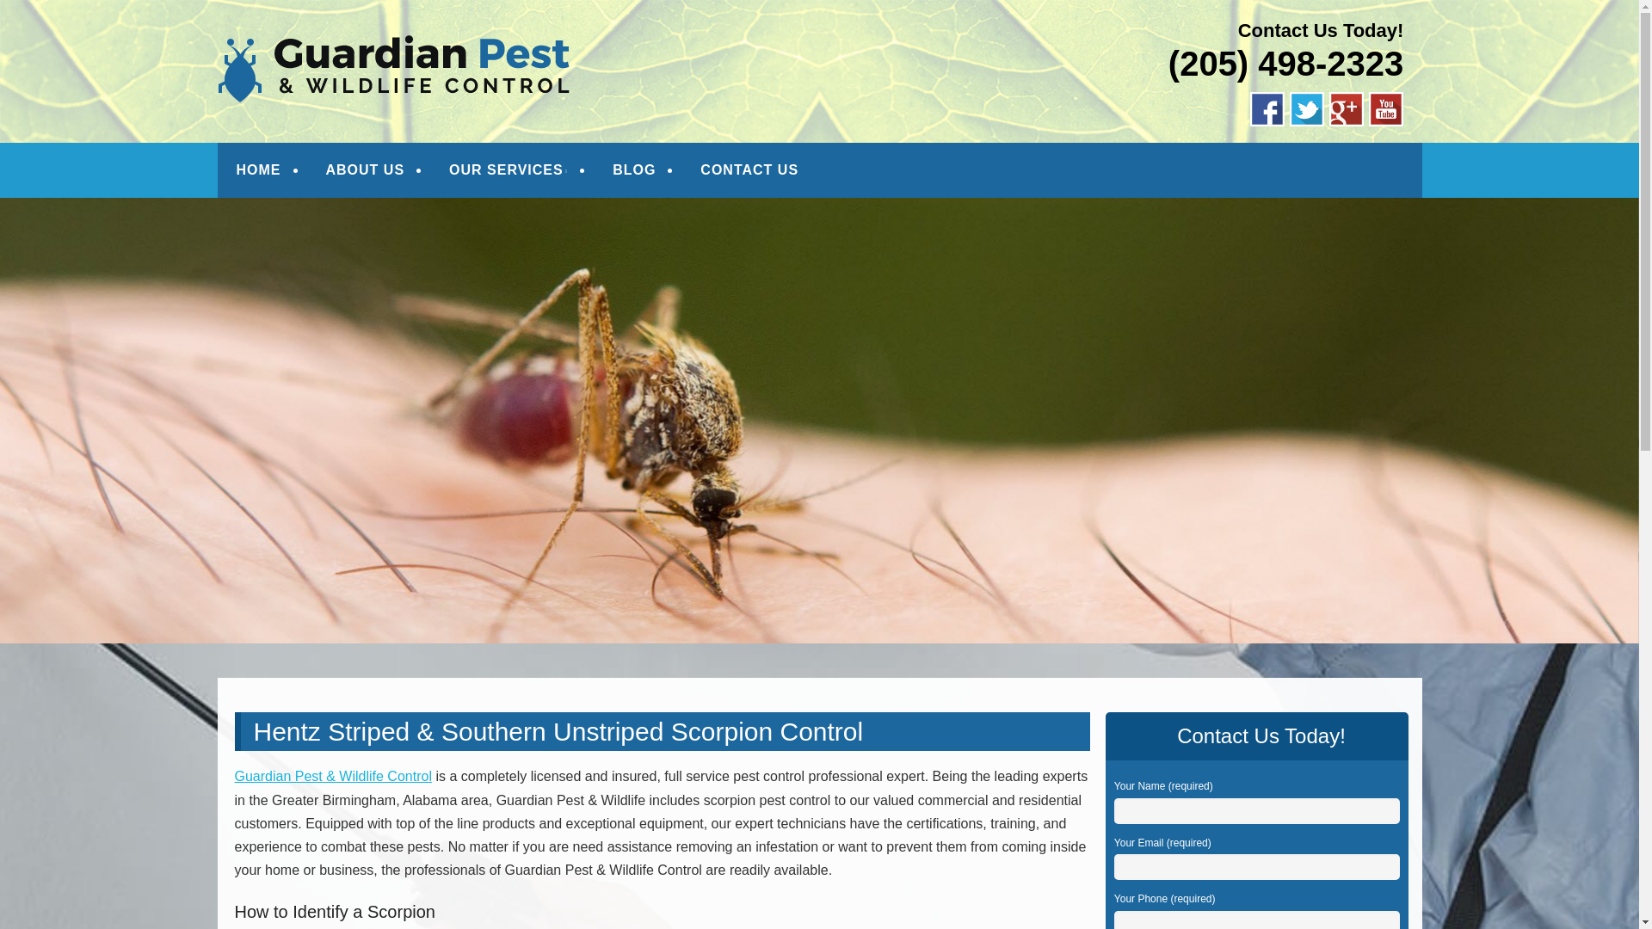 This screenshot has width=1652, height=929. I want to click on BLOG, so click(633, 170).